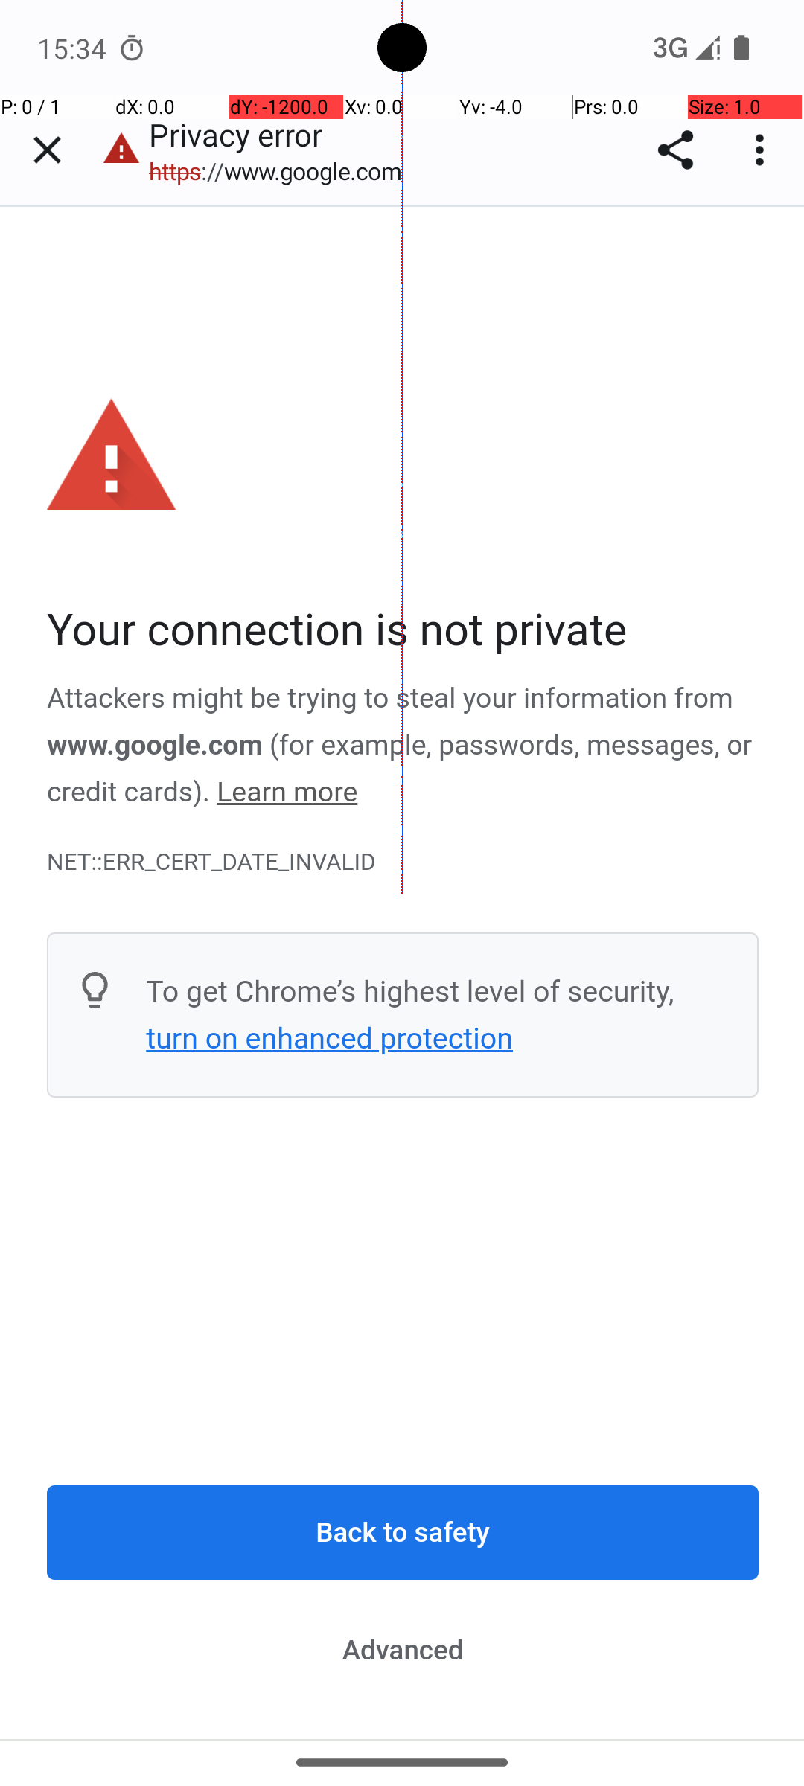 This screenshot has width=804, height=1786. Describe the element at coordinates (155, 745) in the screenshot. I see `www.google.com` at that location.